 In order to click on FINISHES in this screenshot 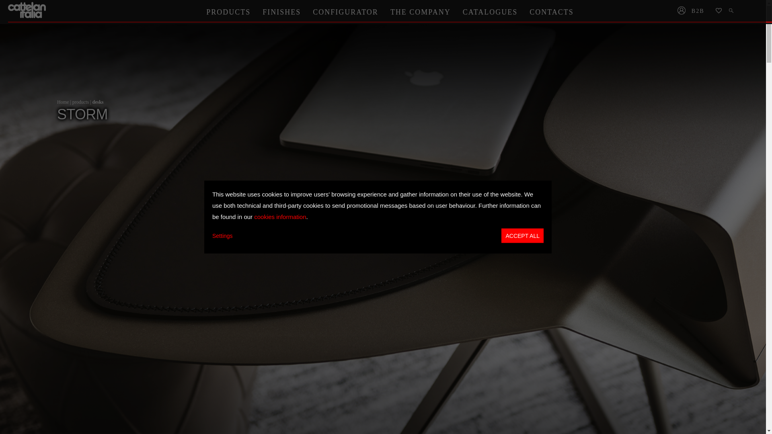, I will do `click(281, 12)`.